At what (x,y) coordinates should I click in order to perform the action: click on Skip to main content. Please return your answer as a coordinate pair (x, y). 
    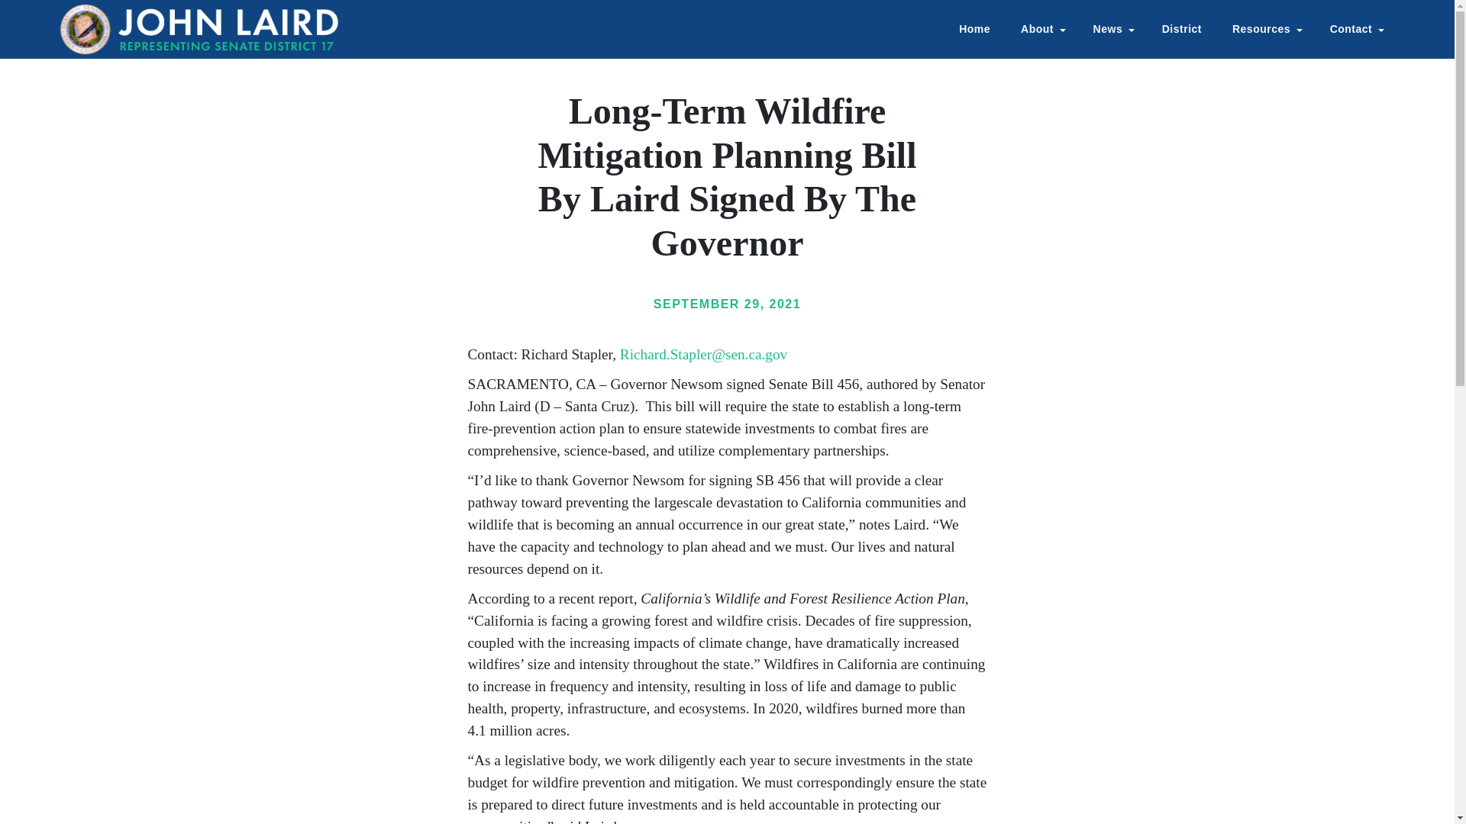
    Looking at the image, I should click on (727, 2).